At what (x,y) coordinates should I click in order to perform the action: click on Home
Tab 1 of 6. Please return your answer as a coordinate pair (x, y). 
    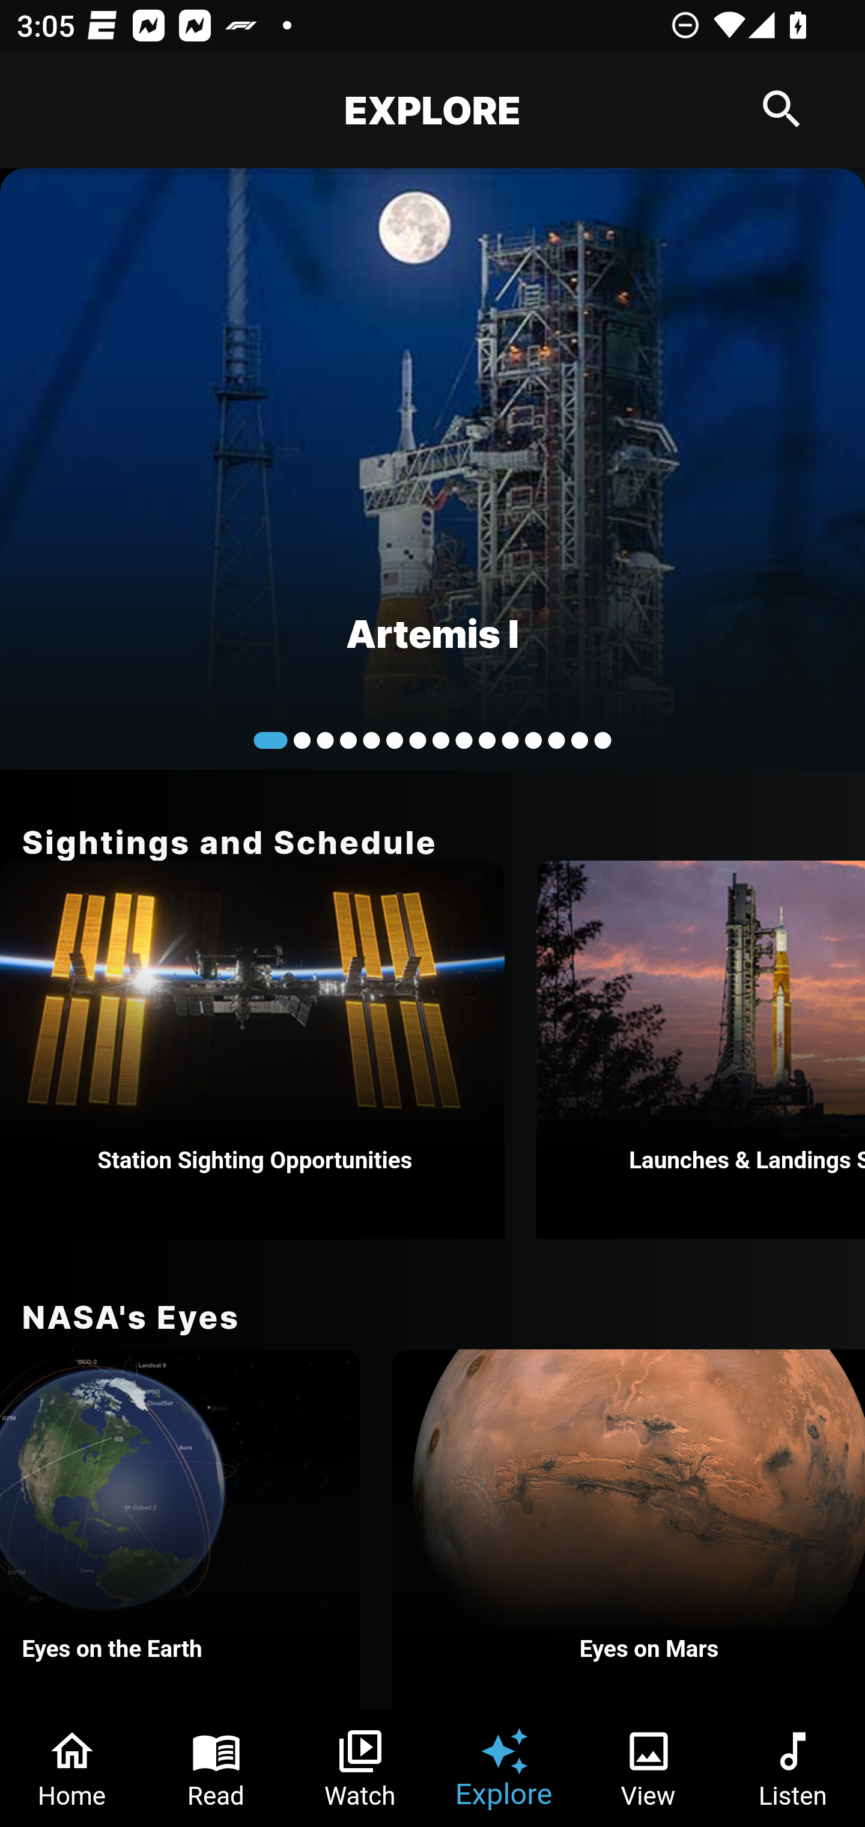
    Looking at the image, I should click on (72, 1768).